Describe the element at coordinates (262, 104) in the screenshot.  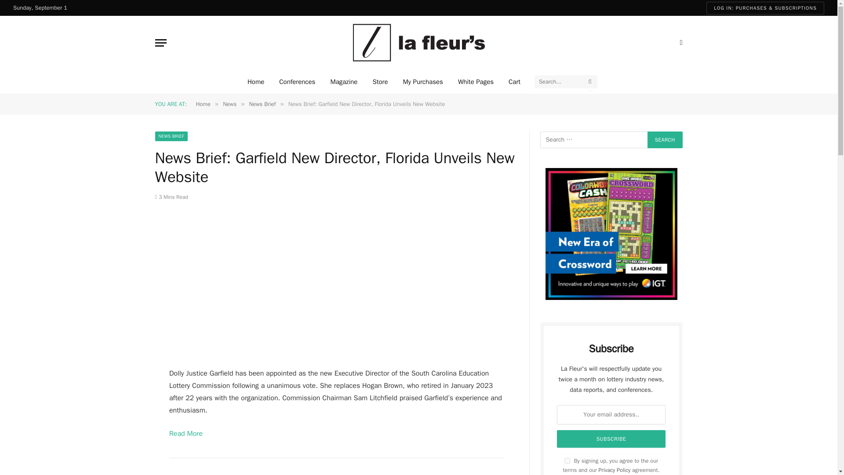
I see `News Brief` at that location.